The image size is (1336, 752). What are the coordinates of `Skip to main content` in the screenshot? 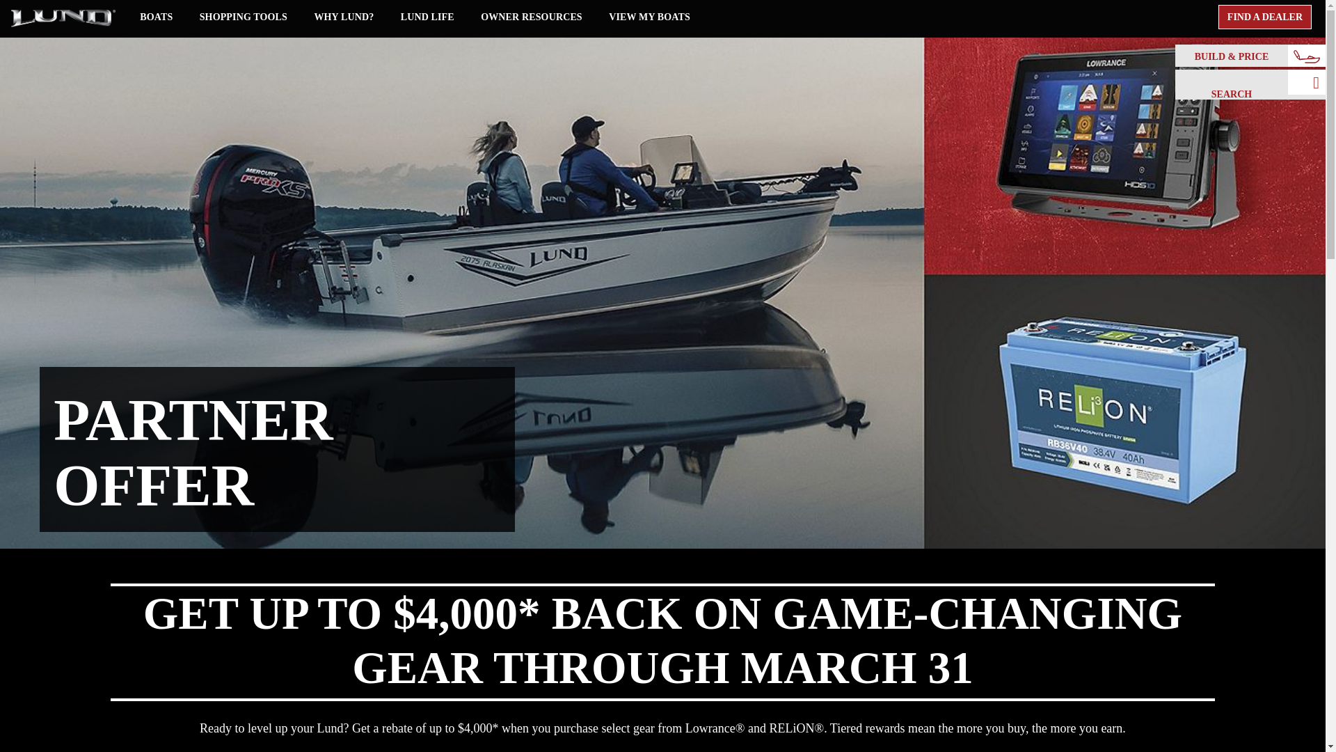 It's located at (53, 13).